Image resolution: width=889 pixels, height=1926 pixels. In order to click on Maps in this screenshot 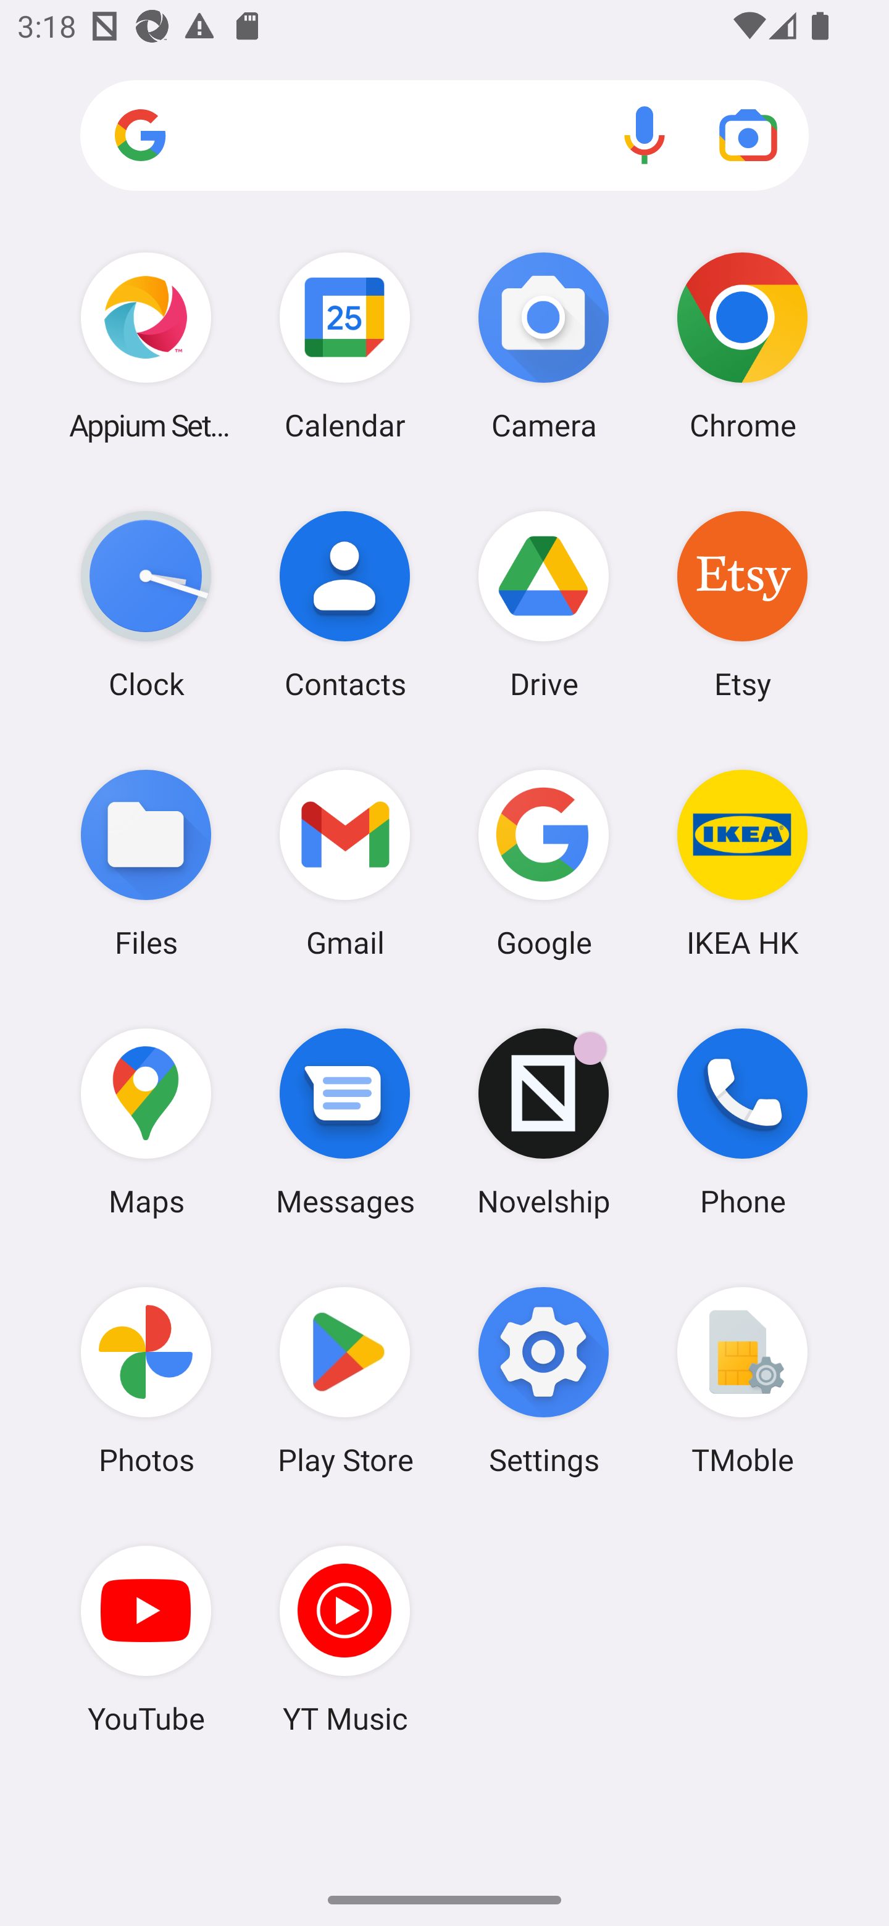, I will do `click(146, 1122)`.